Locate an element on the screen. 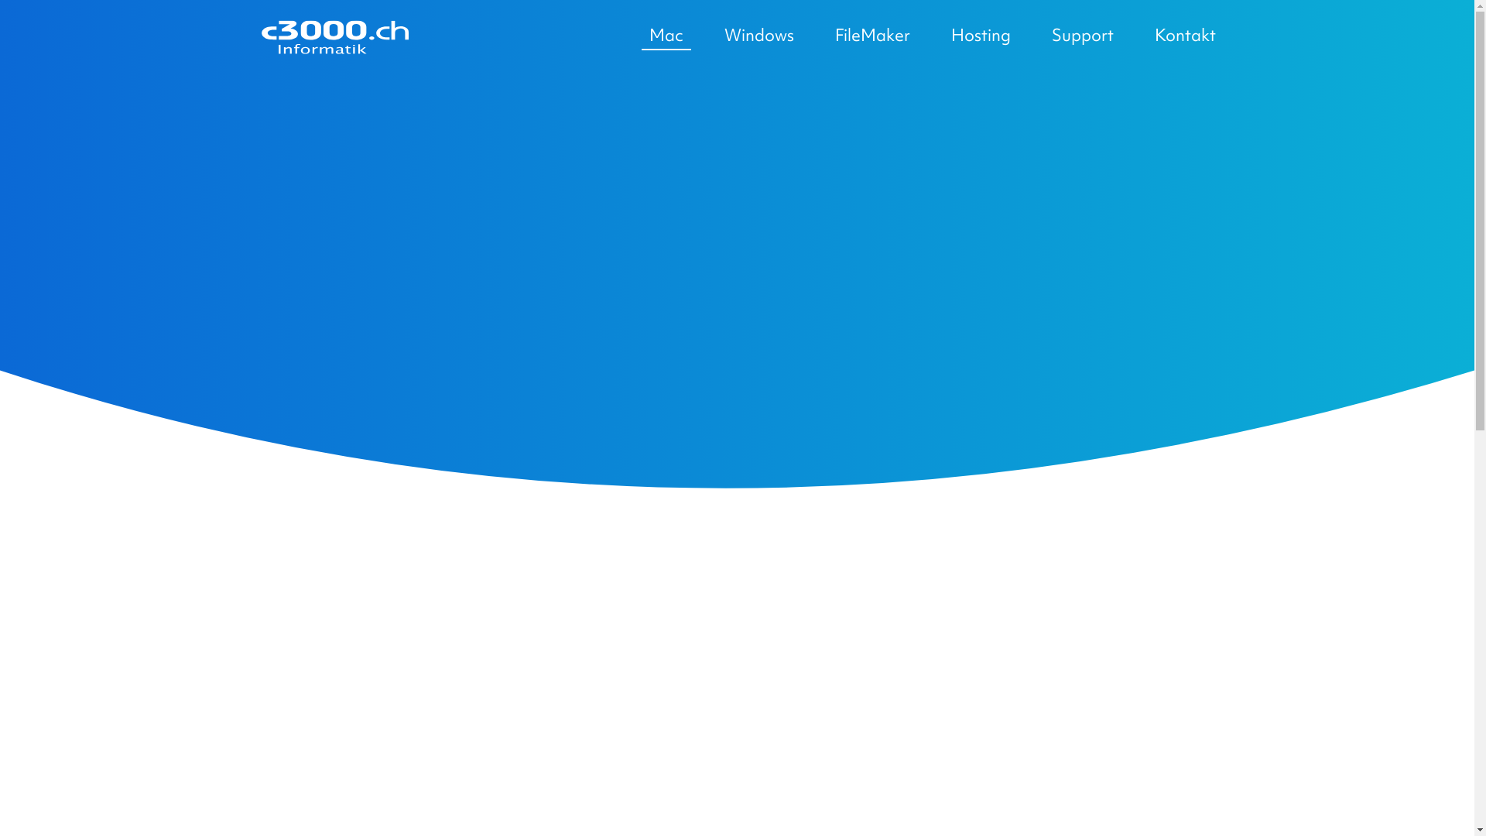 The image size is (1486, 836). Hosting is located at coordinates (980, 36).